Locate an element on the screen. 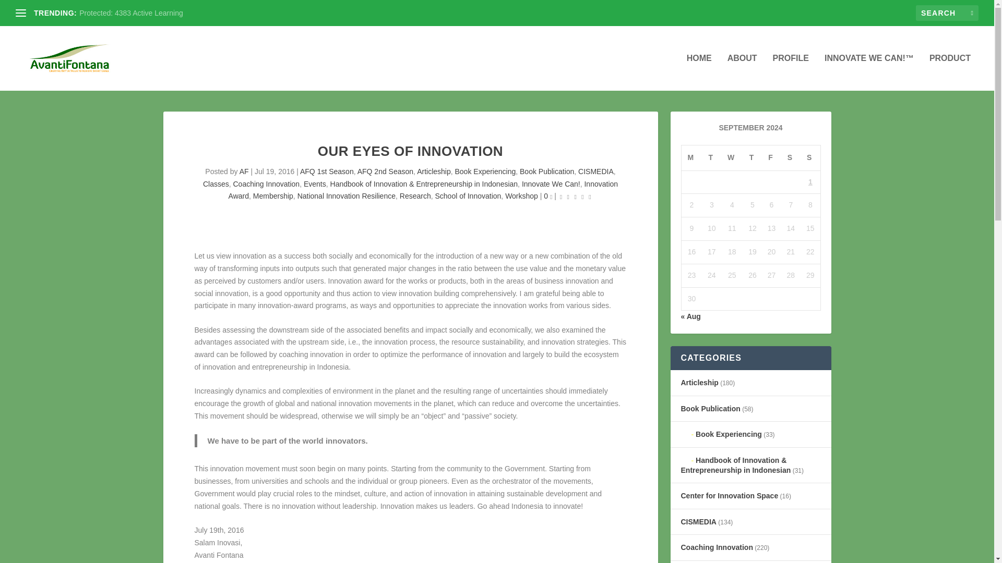 The height and width of the screenshot is (563, 1002). CISMEDIA is located at coordinates (595, 171).